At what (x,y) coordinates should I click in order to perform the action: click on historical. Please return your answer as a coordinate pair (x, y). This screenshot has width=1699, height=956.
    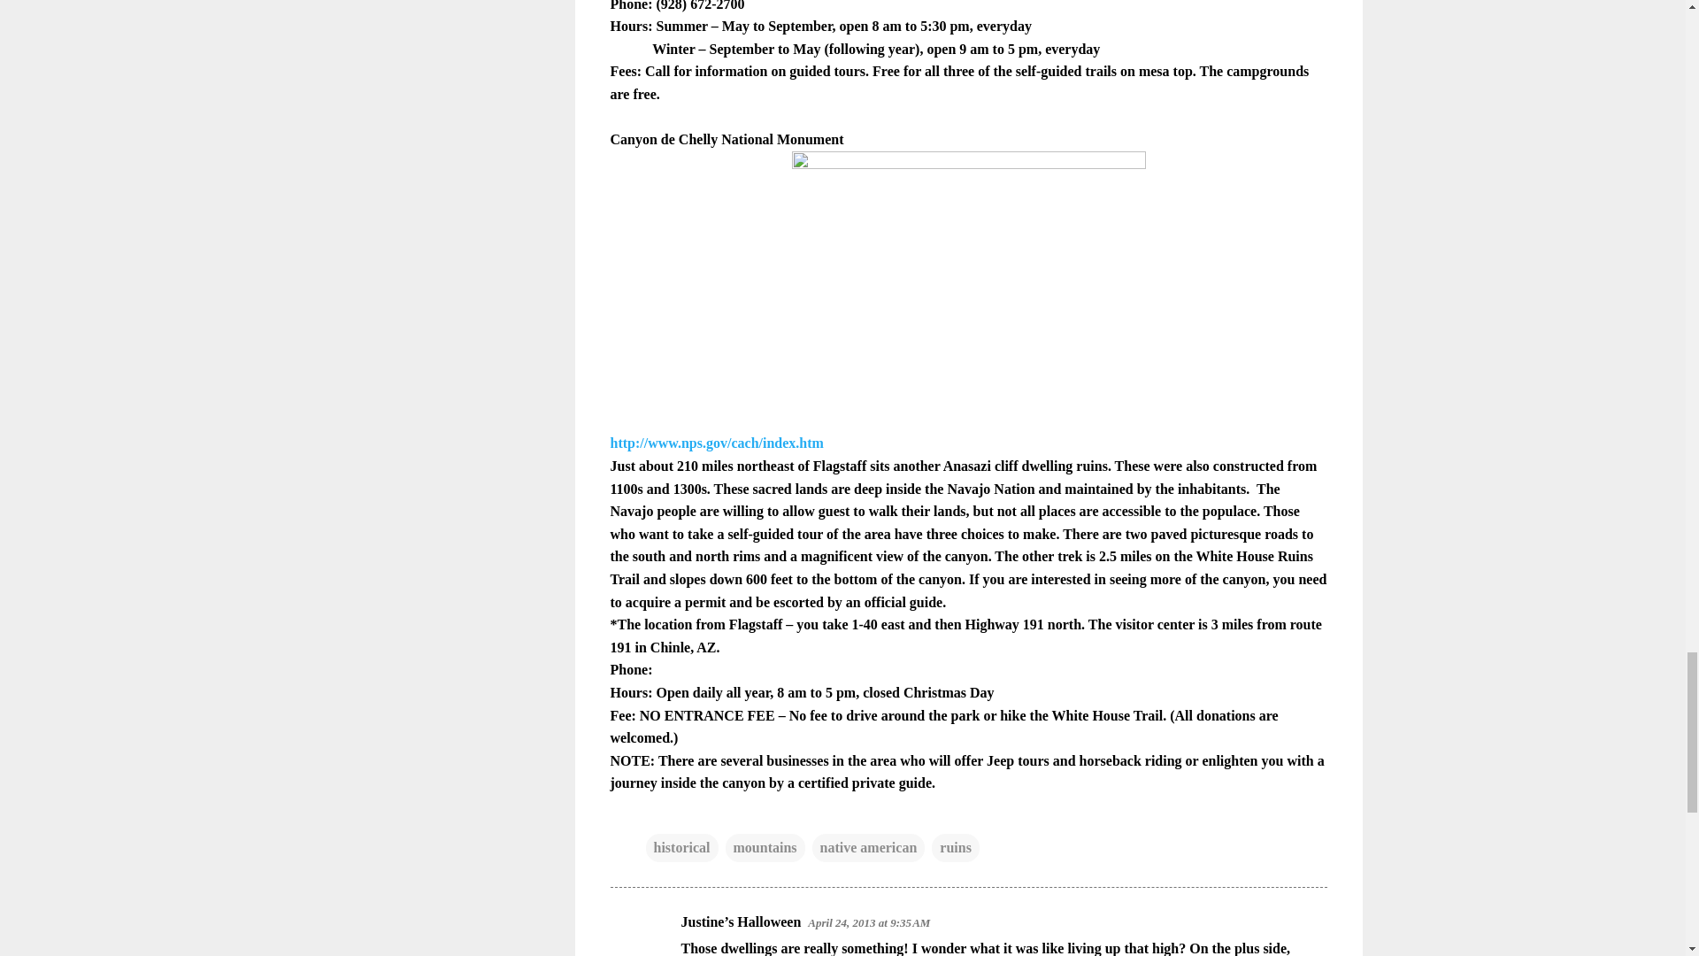
    Looking at the image, I should click on (681, 848).